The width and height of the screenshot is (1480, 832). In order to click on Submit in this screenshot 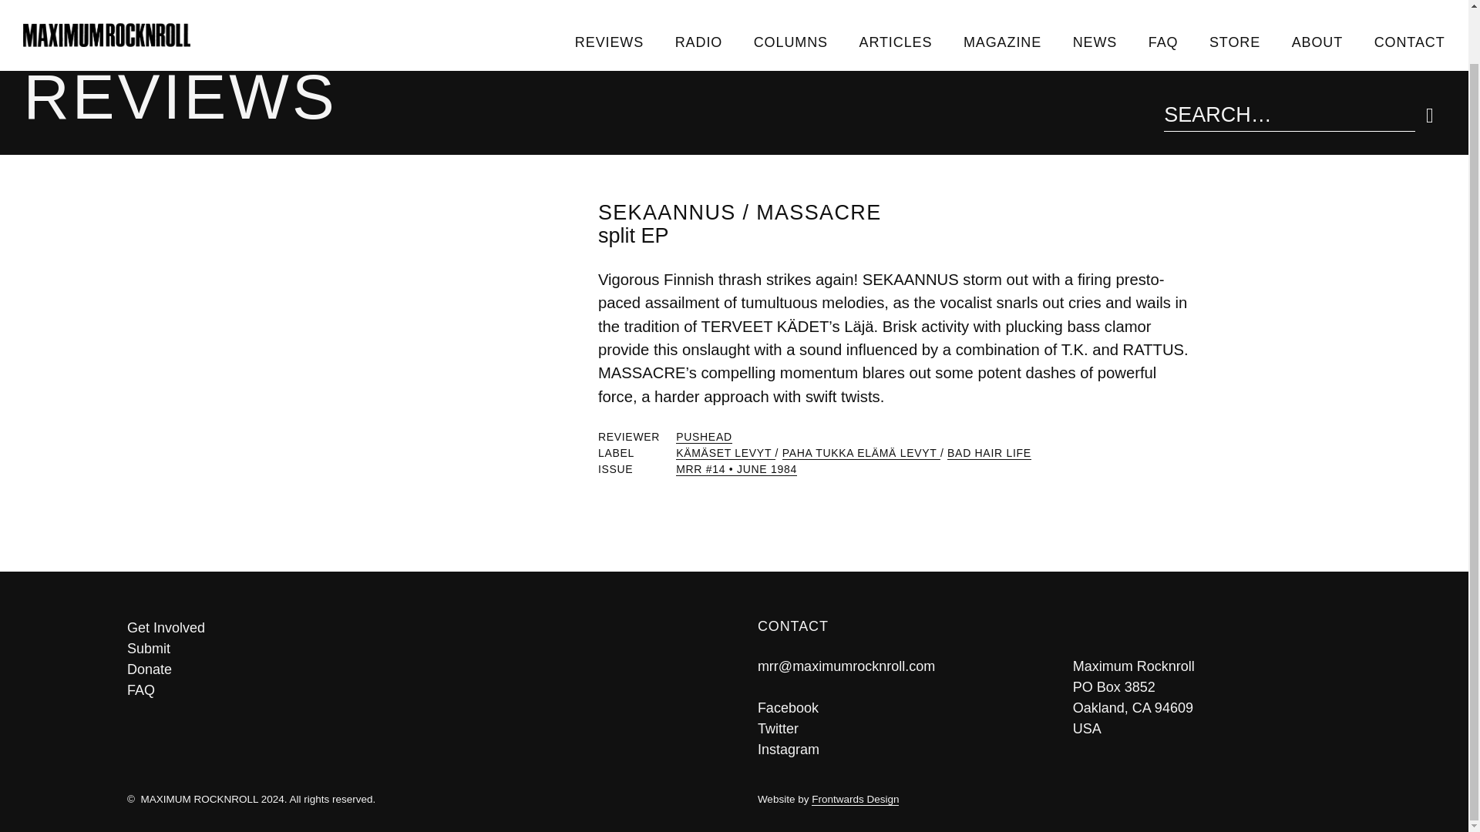, I will do `click(419, 649)`.